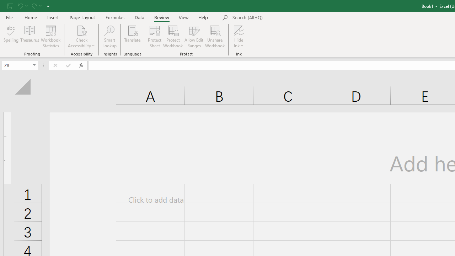 The image size is (455, 256). Describe the element at coordinates (161, 17) in the screenshot. I see `Review` at that location.